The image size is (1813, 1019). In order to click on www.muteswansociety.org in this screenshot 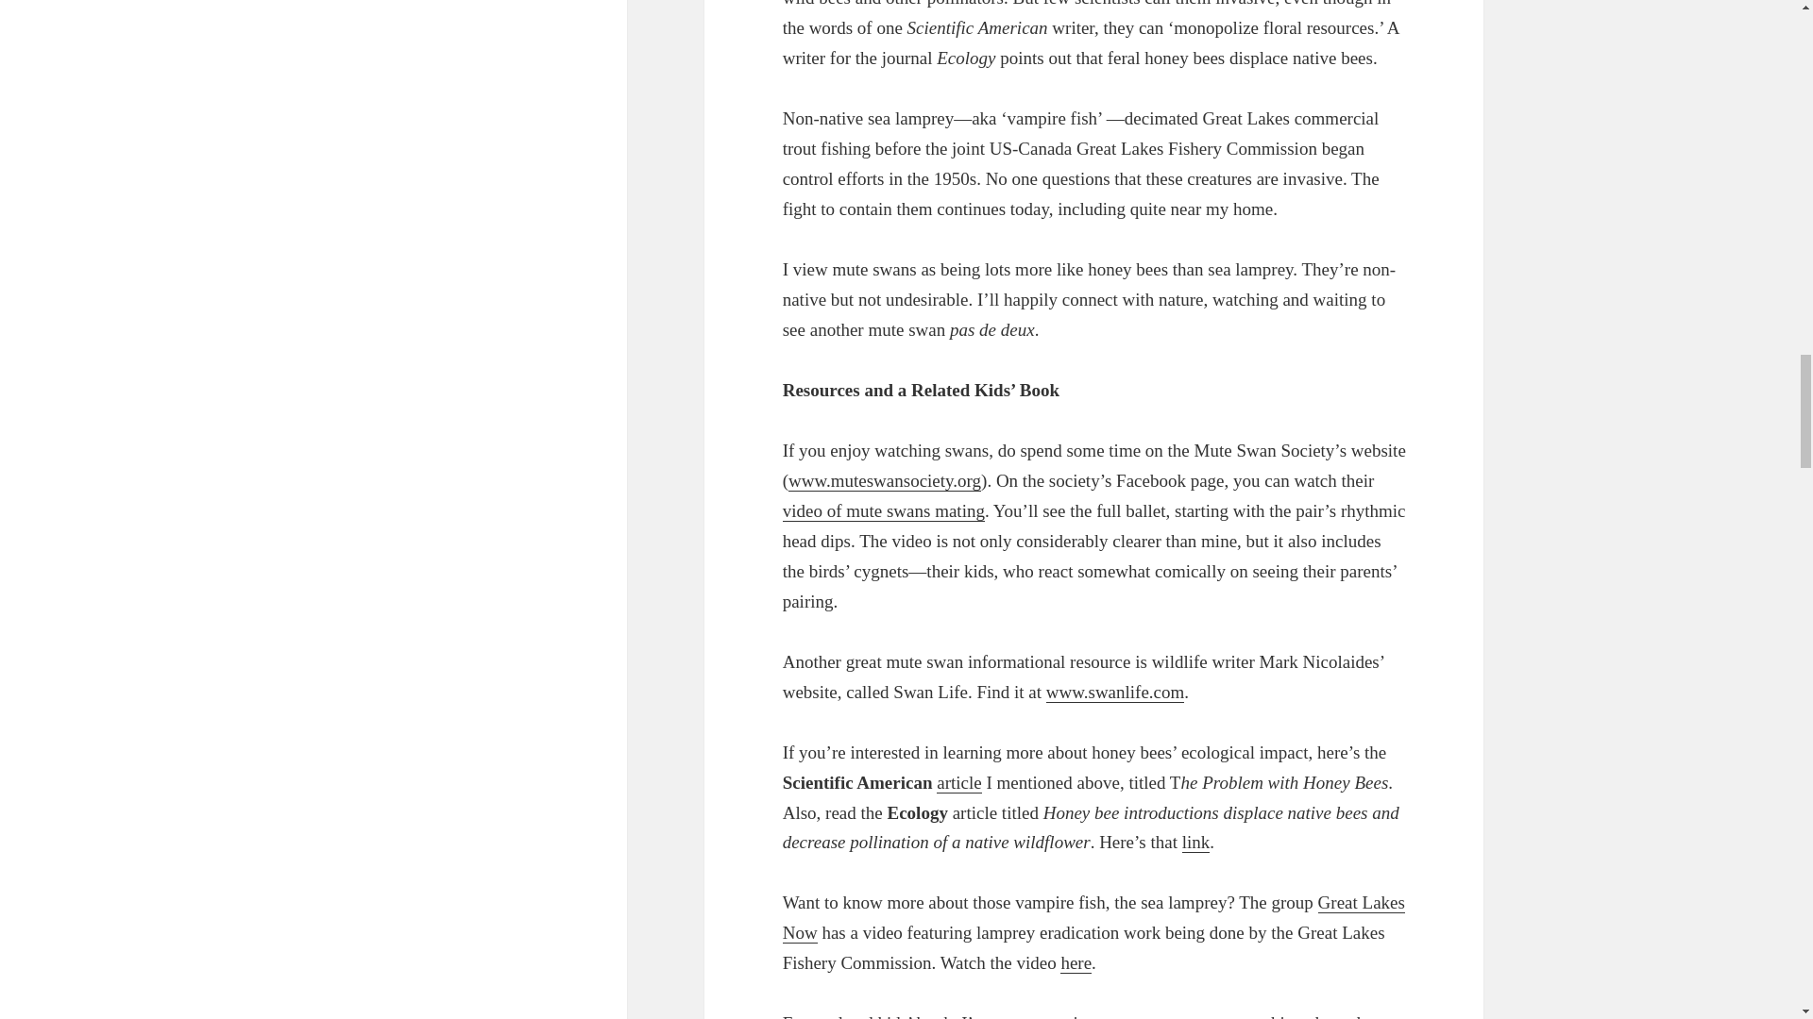, I will do `click(884, 480)`.